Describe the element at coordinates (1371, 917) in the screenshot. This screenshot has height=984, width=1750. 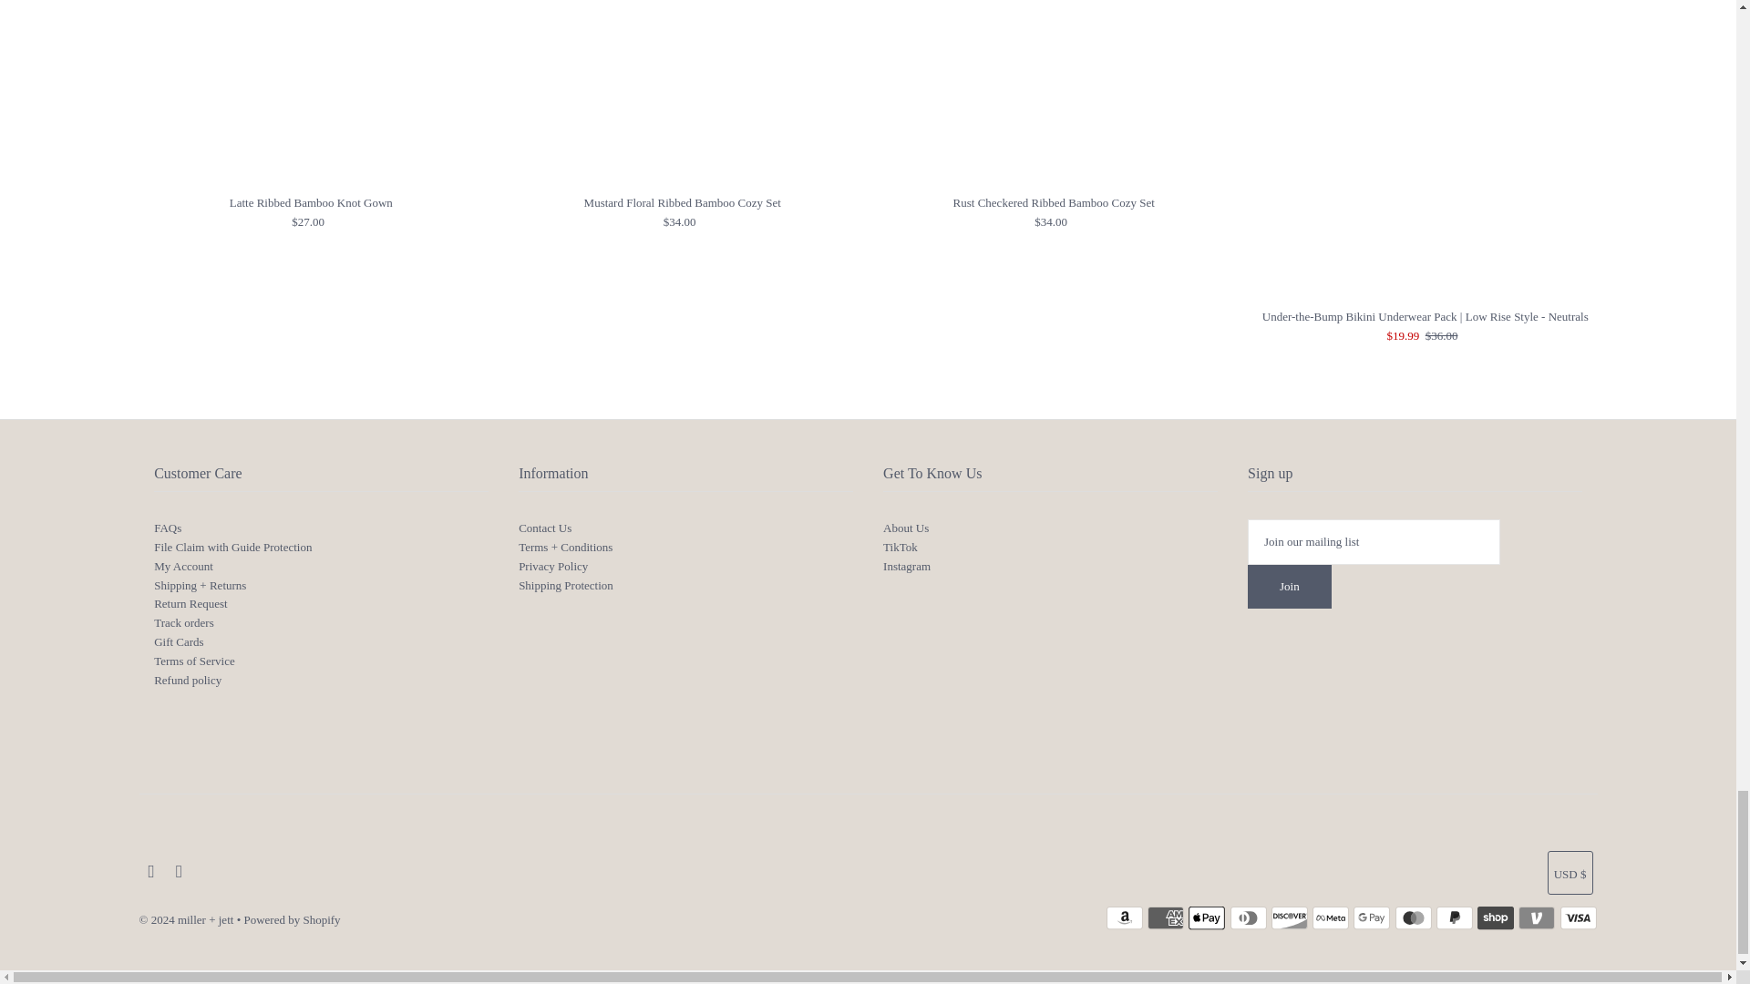
I see `Google Pay` at that location.